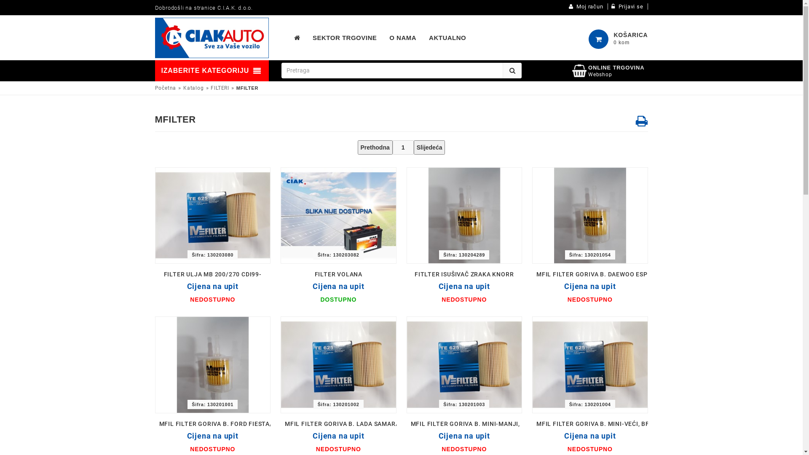 This screenshot has height=455, width=809. I want to click on FILTER VOLANA, so click(339, 274).